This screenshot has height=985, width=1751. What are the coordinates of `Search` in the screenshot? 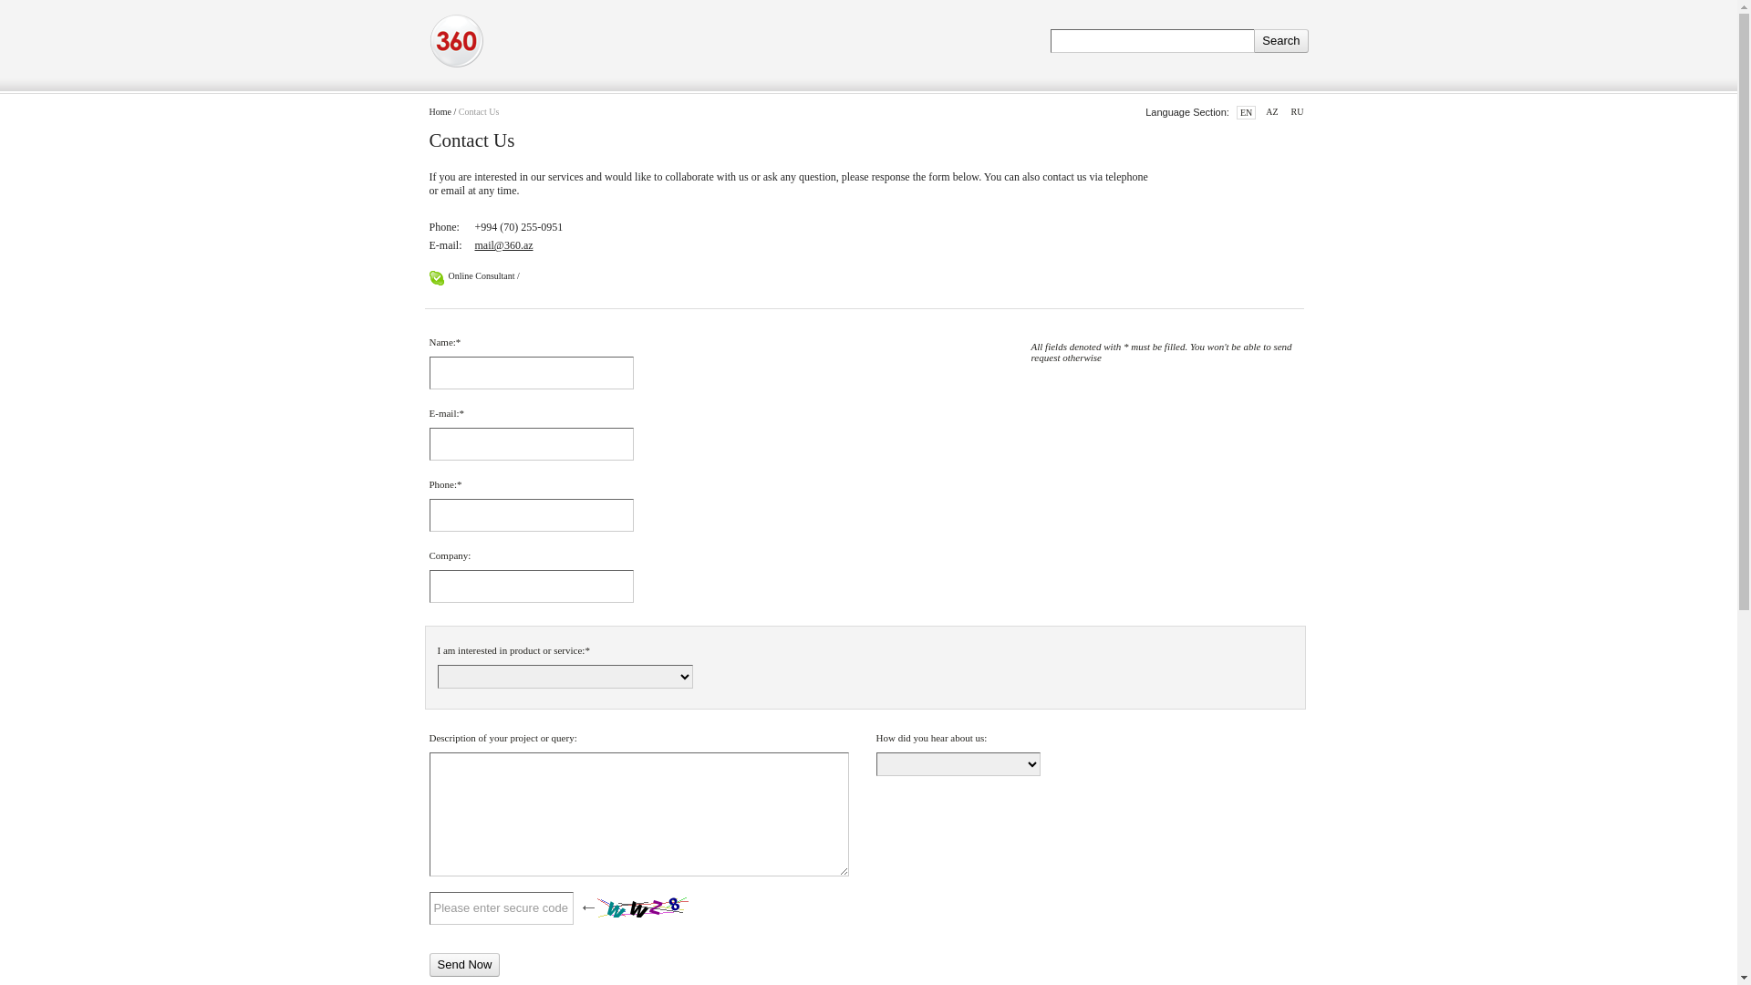 It's located at (1280, 41).